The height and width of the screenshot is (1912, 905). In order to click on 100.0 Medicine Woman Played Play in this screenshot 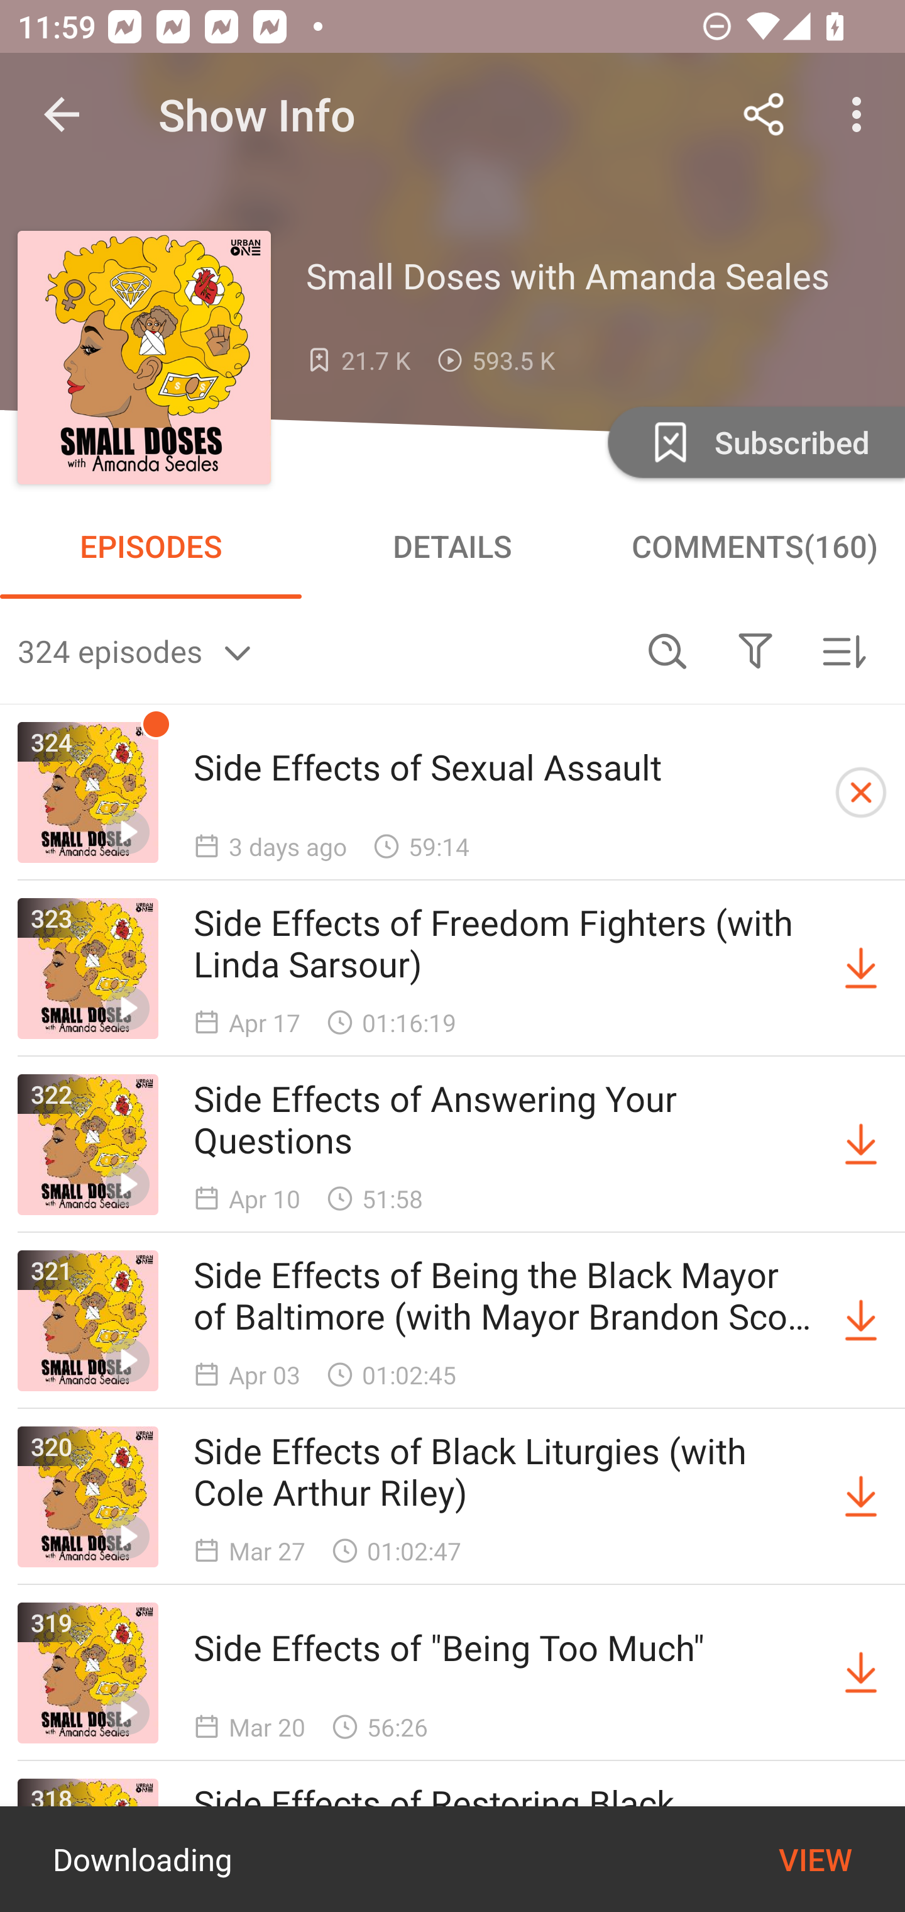, I will do `click(452, 1859)`.